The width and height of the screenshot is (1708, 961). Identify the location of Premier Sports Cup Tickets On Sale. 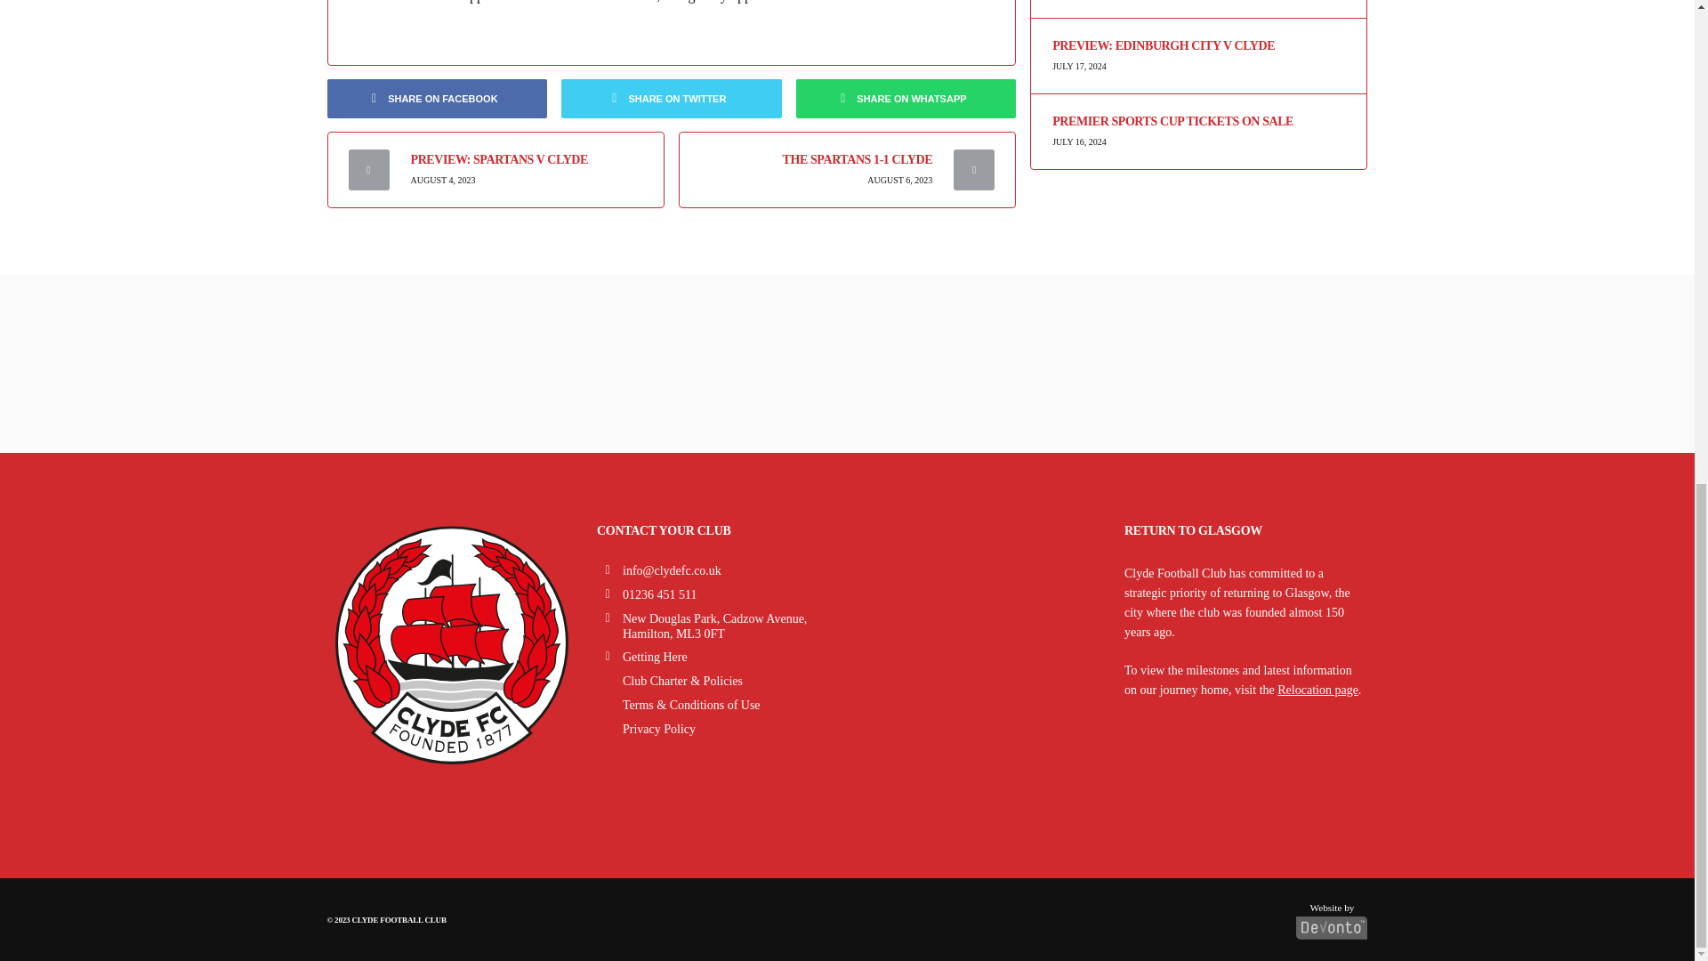
(1198, 121).